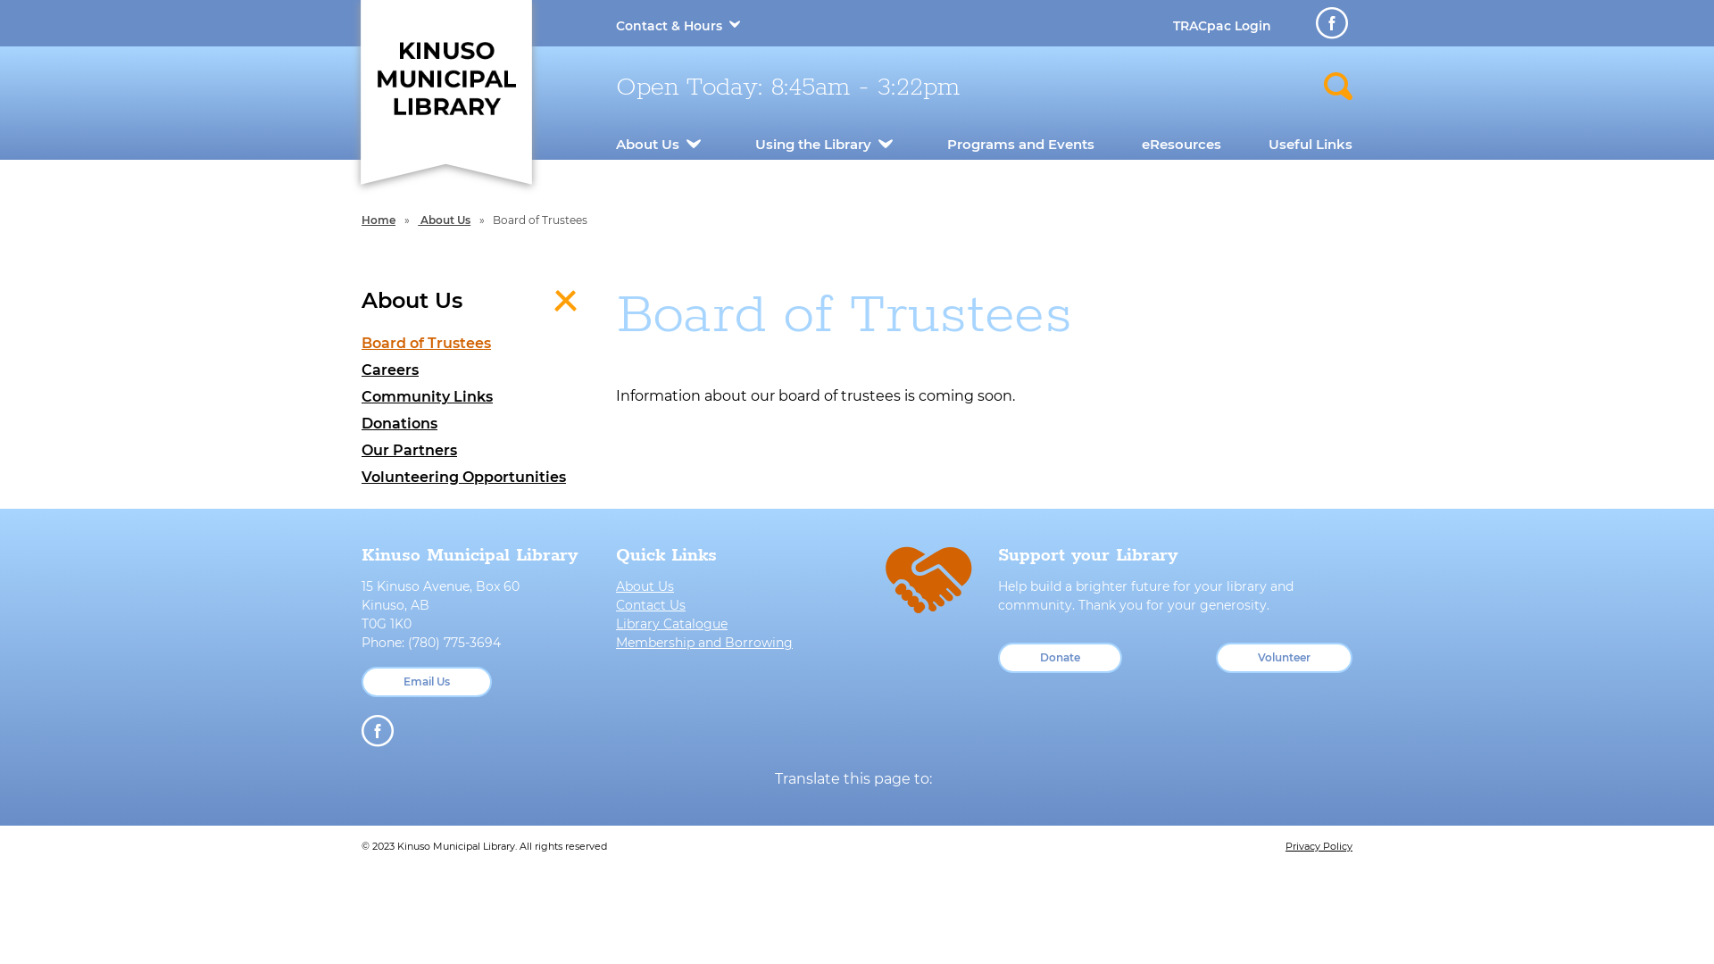 The height and width of the screenshot is (964, 1714). Describe the element at coordinates (1319, 846) in the screenshot. I see `Privacy Policy` at that location.